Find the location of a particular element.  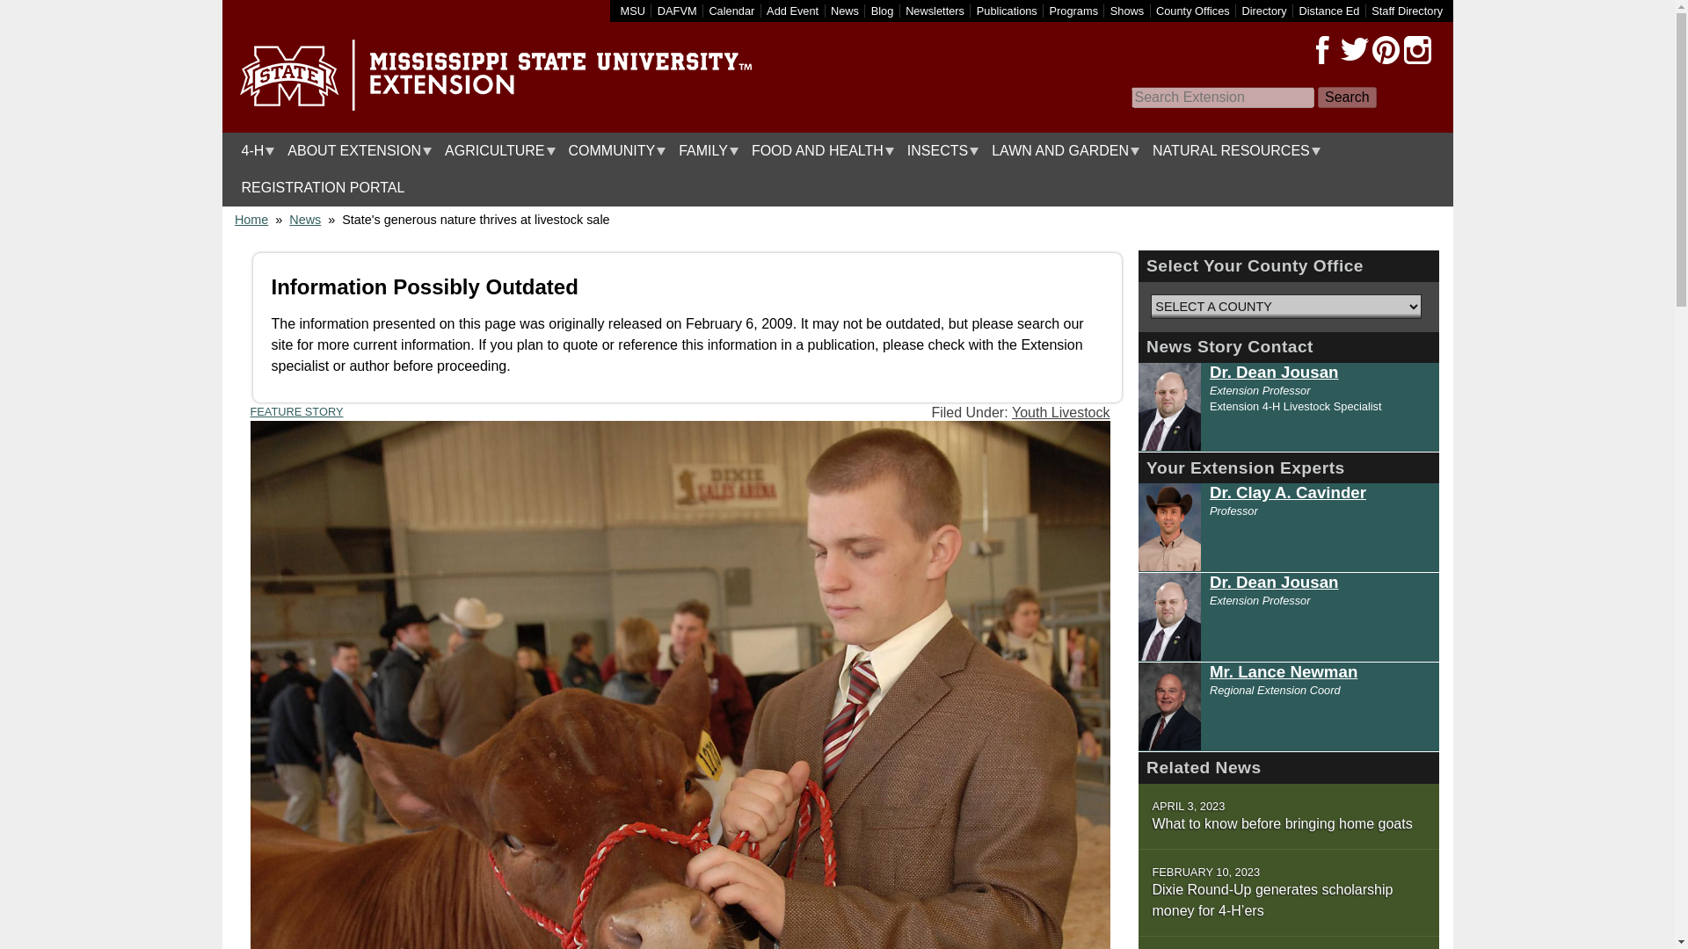

Newsletters is located at coordinates (934, 11).